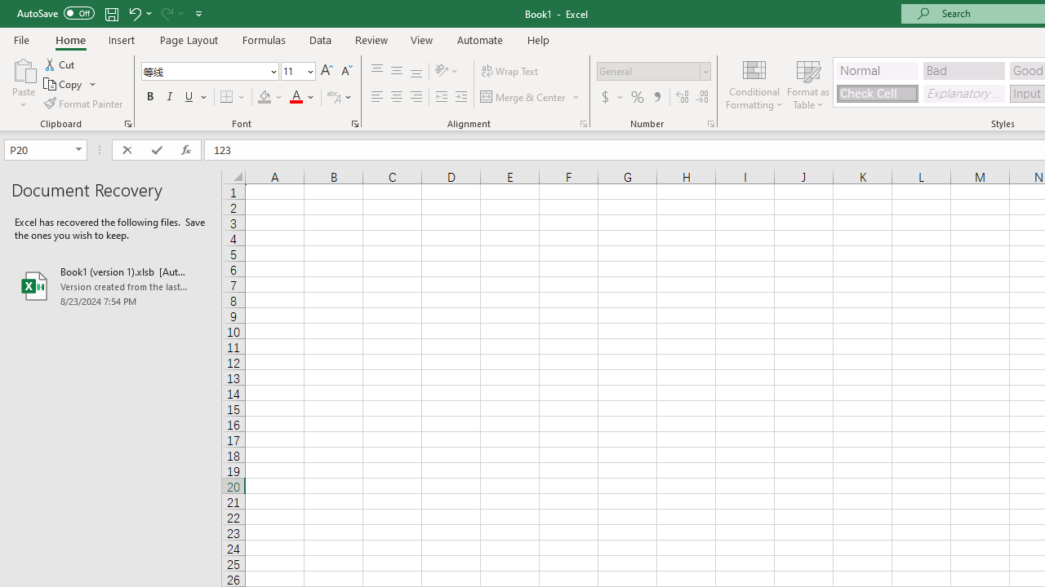 This screenshot has height=587, width=1045. I want to click on Decrease Decimal, so click(701, 98).